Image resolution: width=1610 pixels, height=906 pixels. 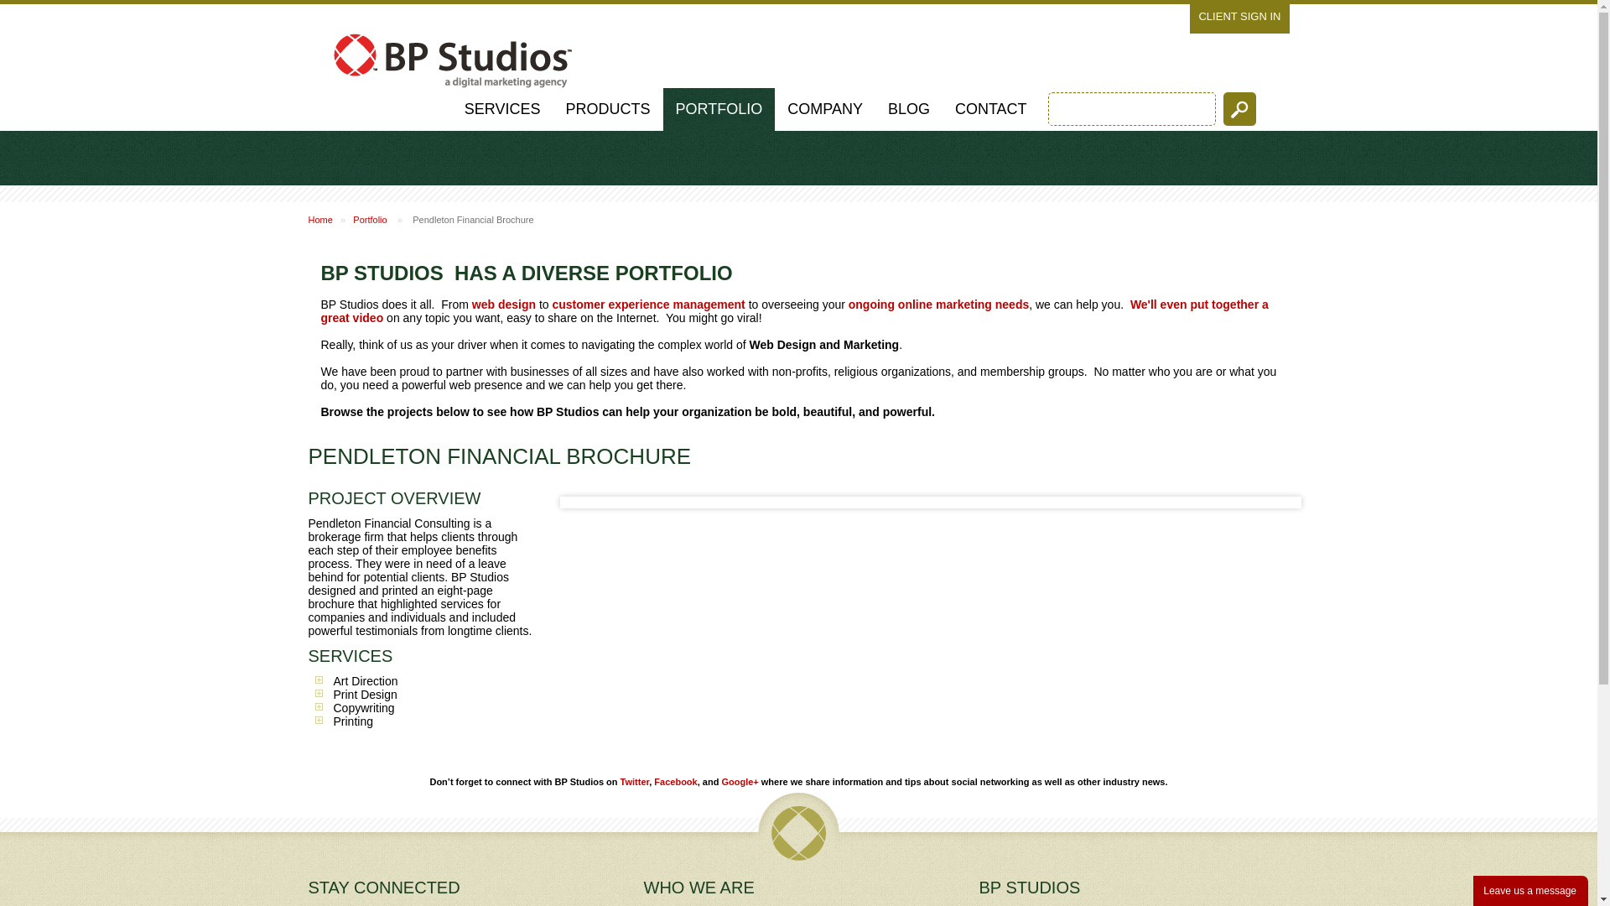 What do you see at coordinates (503, 305) in the screenshot?
I see `web design` at bounding box center [503, 305].